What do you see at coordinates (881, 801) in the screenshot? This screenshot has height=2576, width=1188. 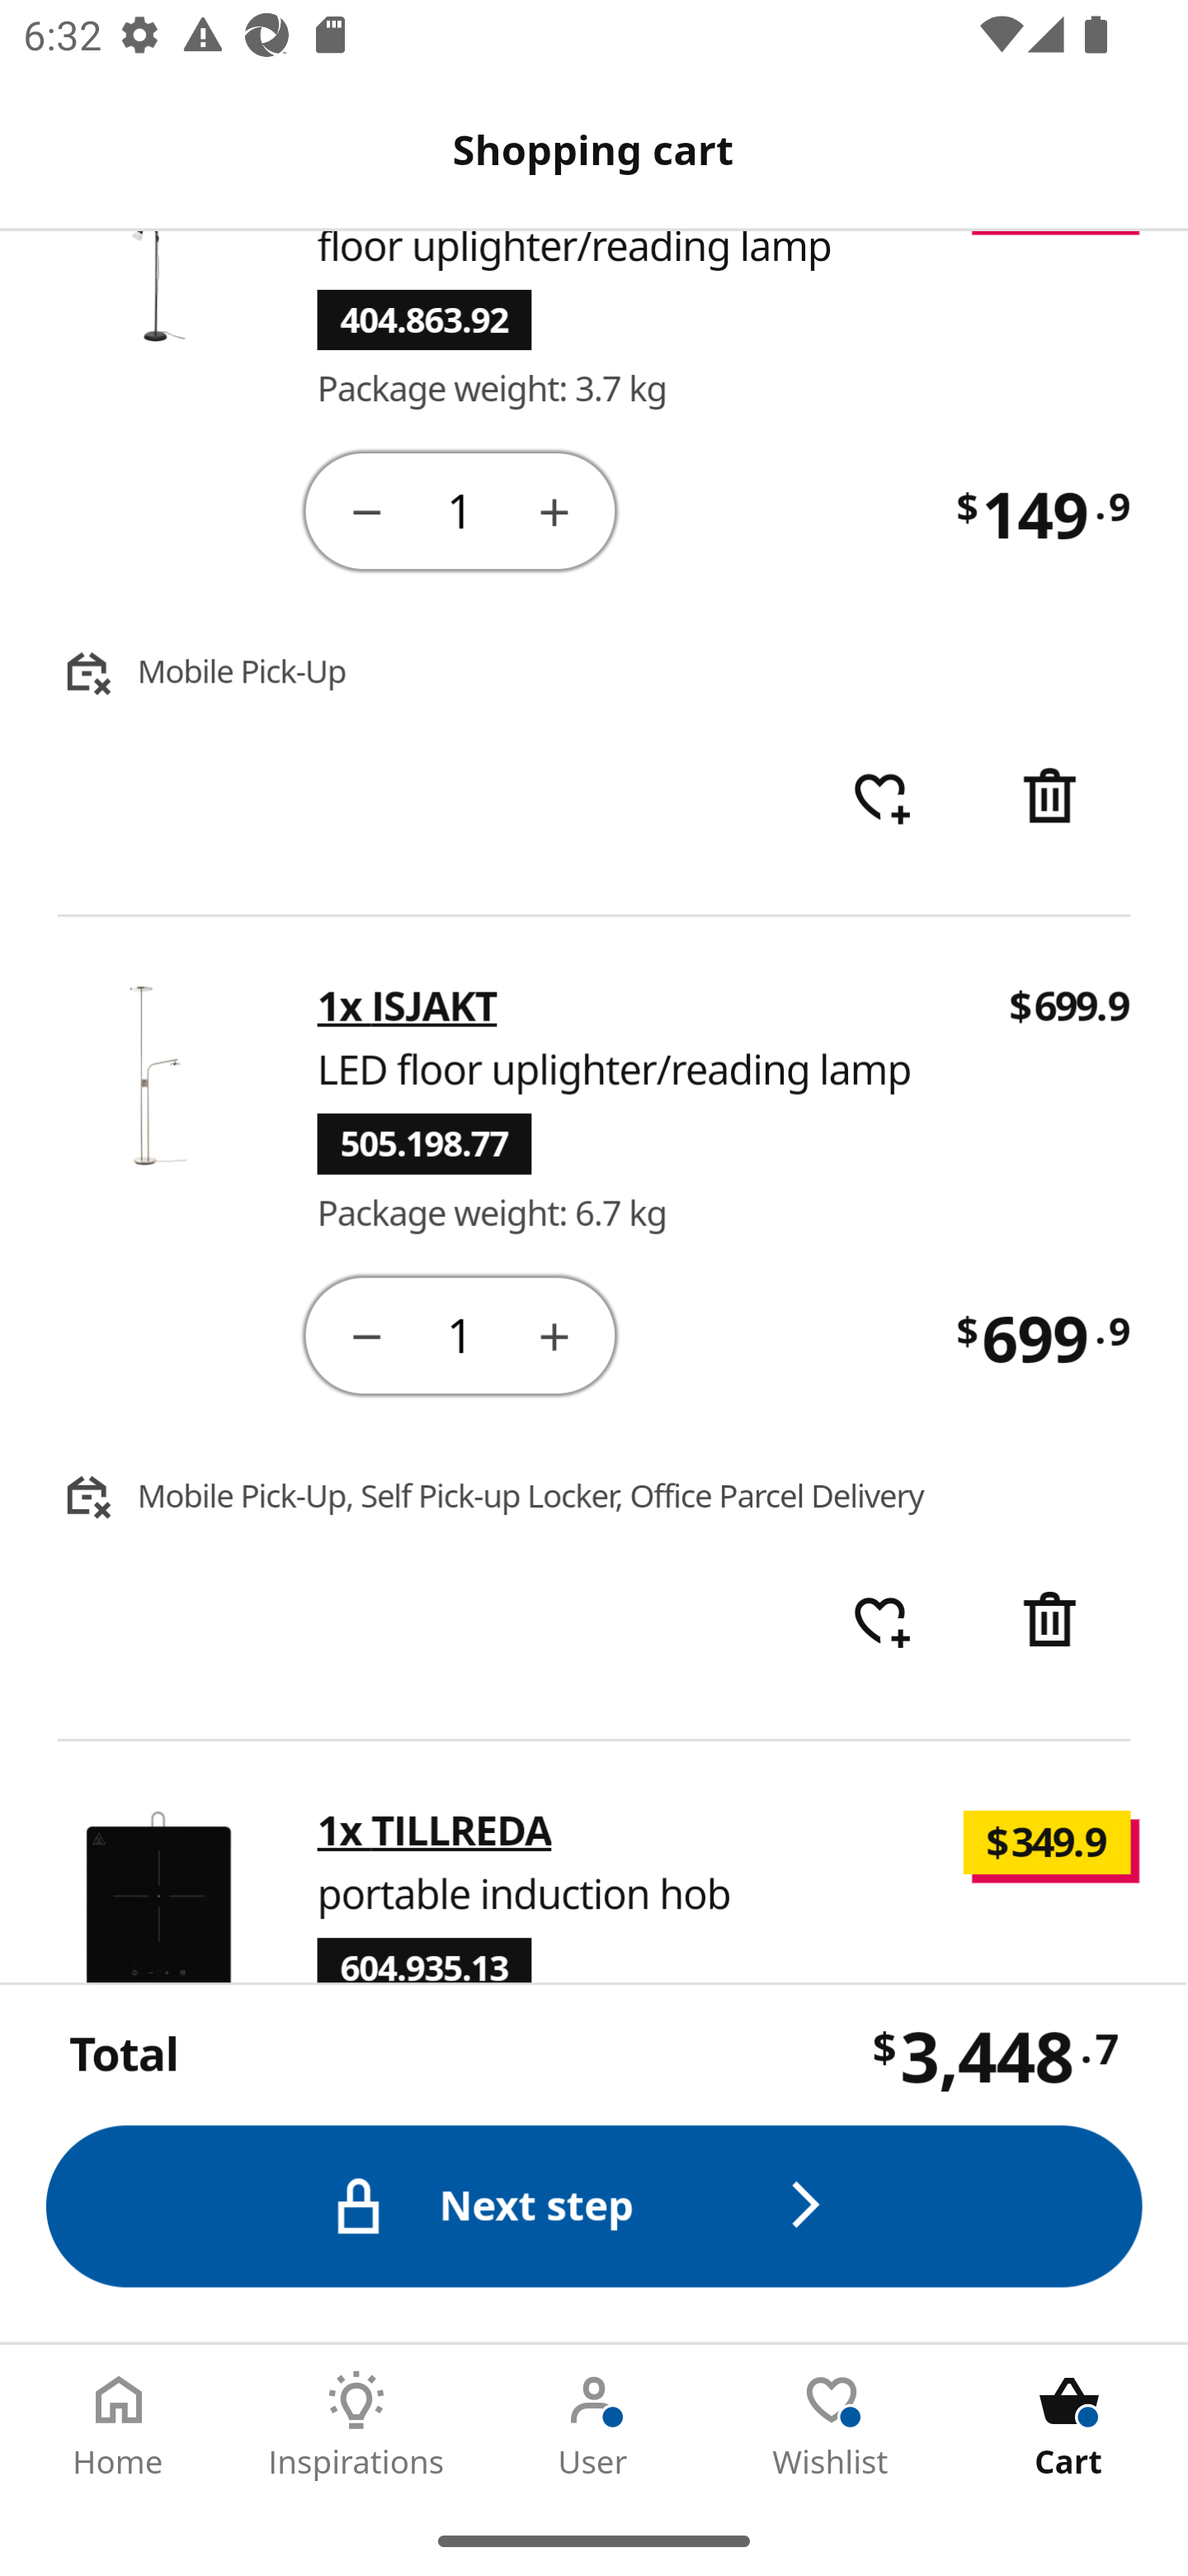 I see ` ` at bounding box center [881, 801].